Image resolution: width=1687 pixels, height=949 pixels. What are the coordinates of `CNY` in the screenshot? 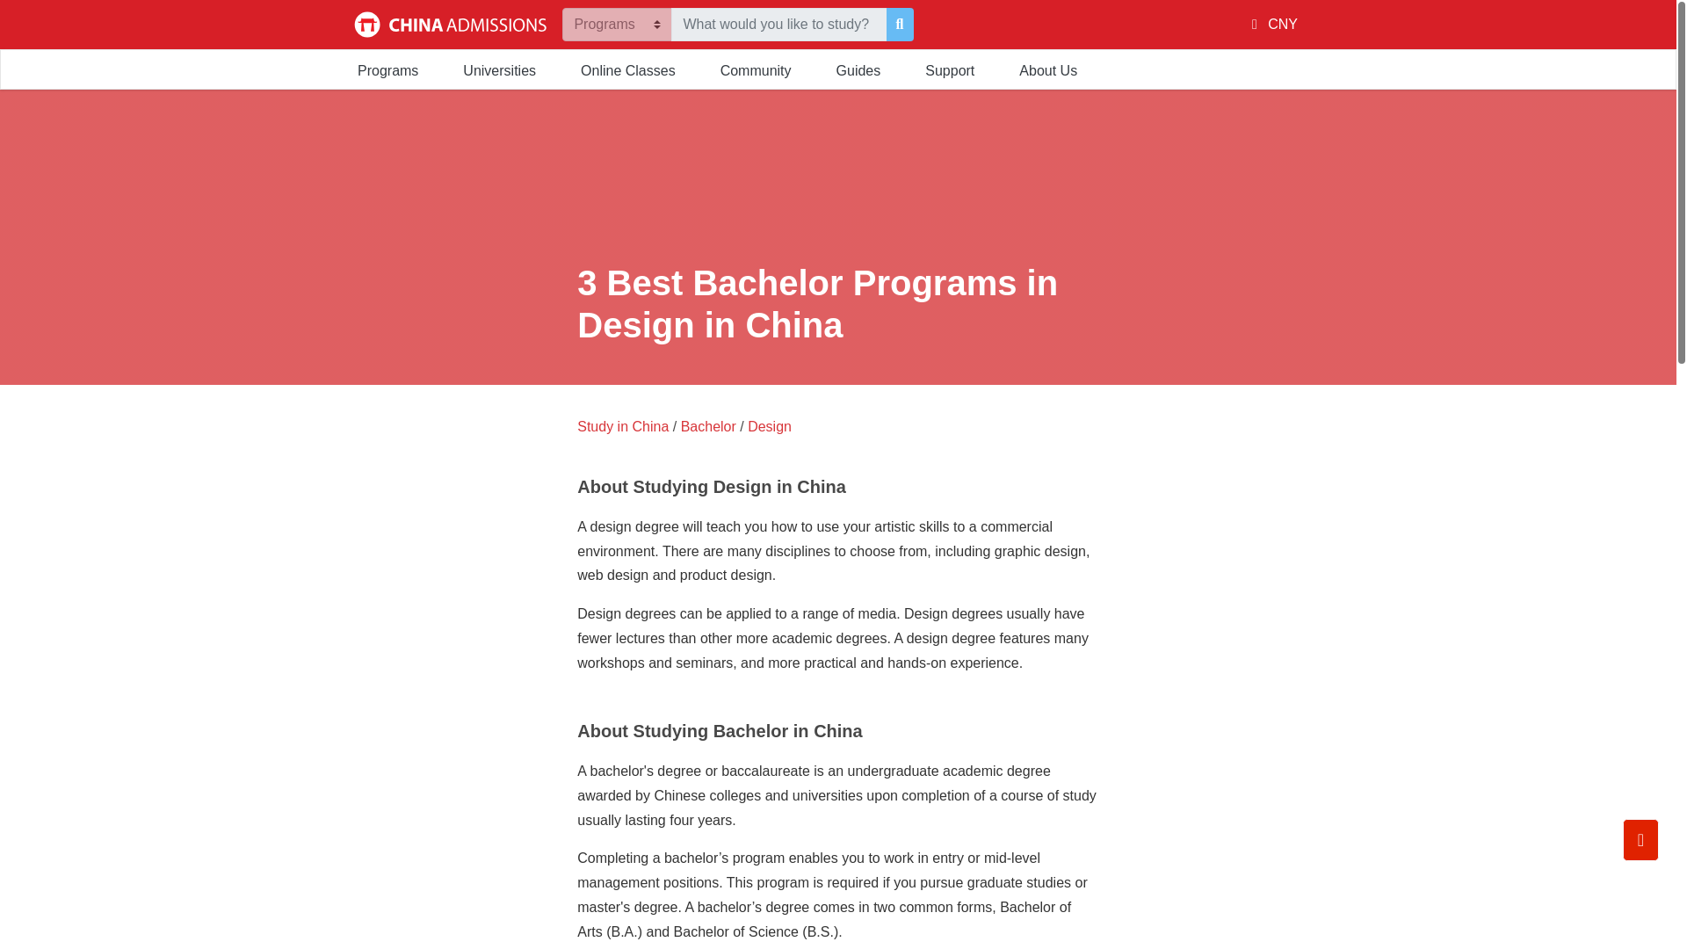 It's located at (1274, 24).